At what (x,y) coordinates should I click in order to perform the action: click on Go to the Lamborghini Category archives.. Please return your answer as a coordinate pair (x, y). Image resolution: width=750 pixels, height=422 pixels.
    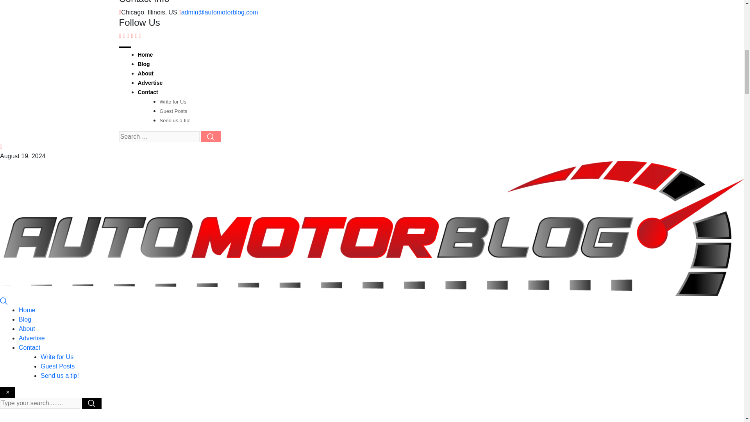
    Looking at the image, I should click on (342, 422).